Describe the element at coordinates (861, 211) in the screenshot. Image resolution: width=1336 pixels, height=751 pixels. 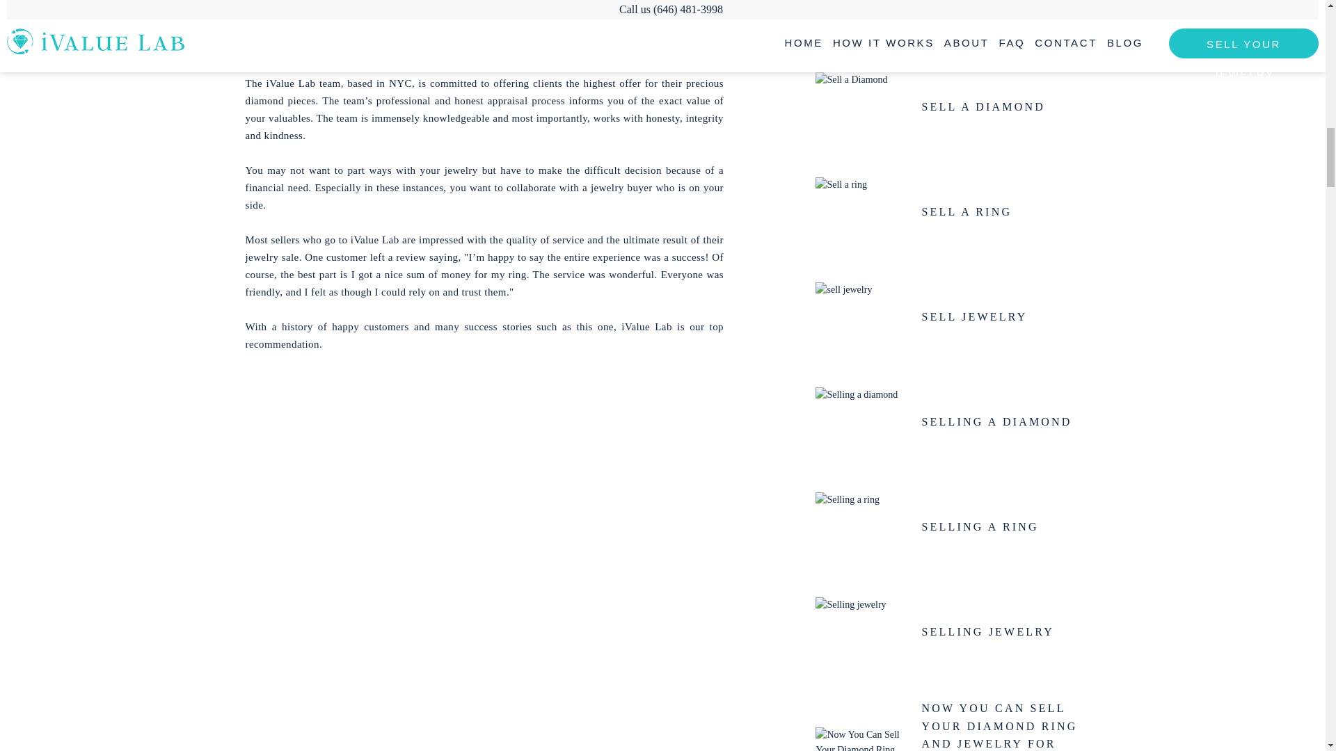
I see `Continue reading "Sell a ring"` at that location.